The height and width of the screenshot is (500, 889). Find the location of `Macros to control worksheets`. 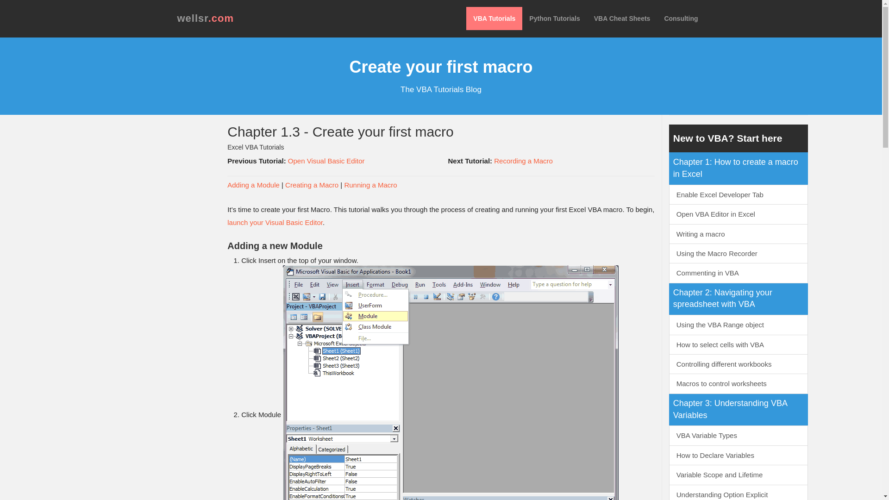

Macros to control worksheets is located at coordinates (739, 383).